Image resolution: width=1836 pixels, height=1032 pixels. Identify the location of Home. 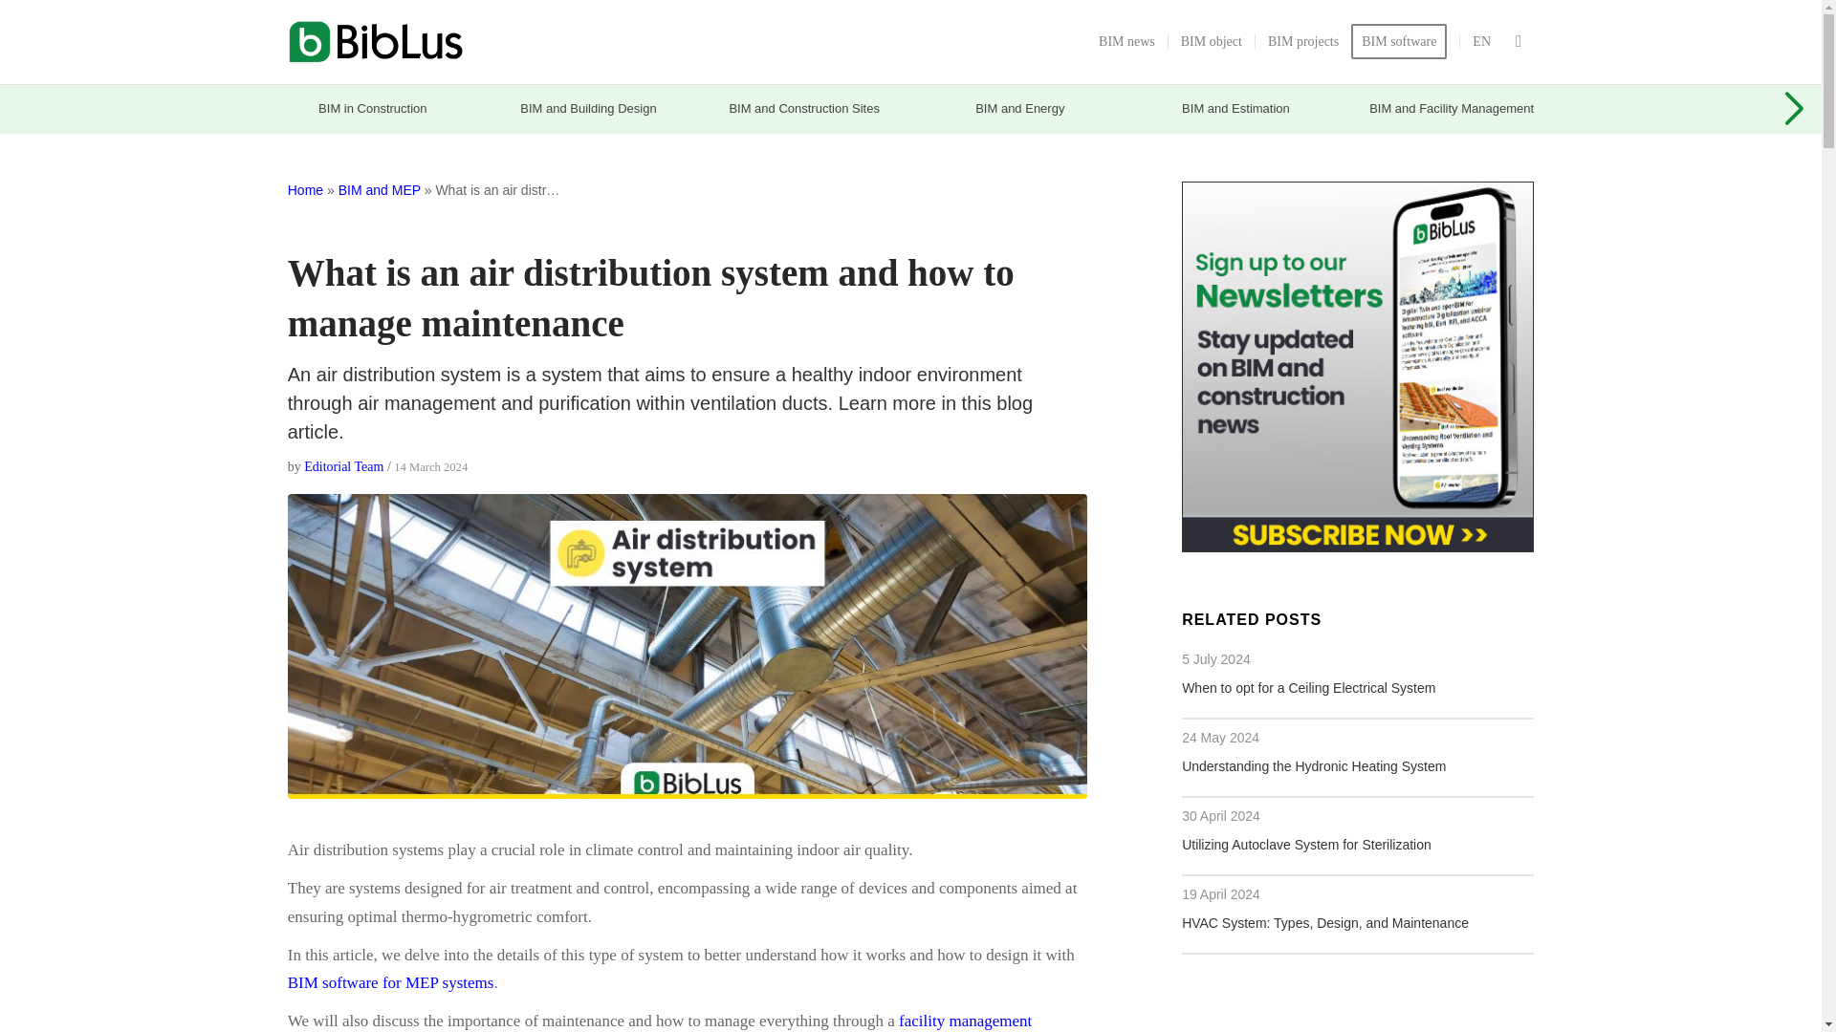
(305, 190).